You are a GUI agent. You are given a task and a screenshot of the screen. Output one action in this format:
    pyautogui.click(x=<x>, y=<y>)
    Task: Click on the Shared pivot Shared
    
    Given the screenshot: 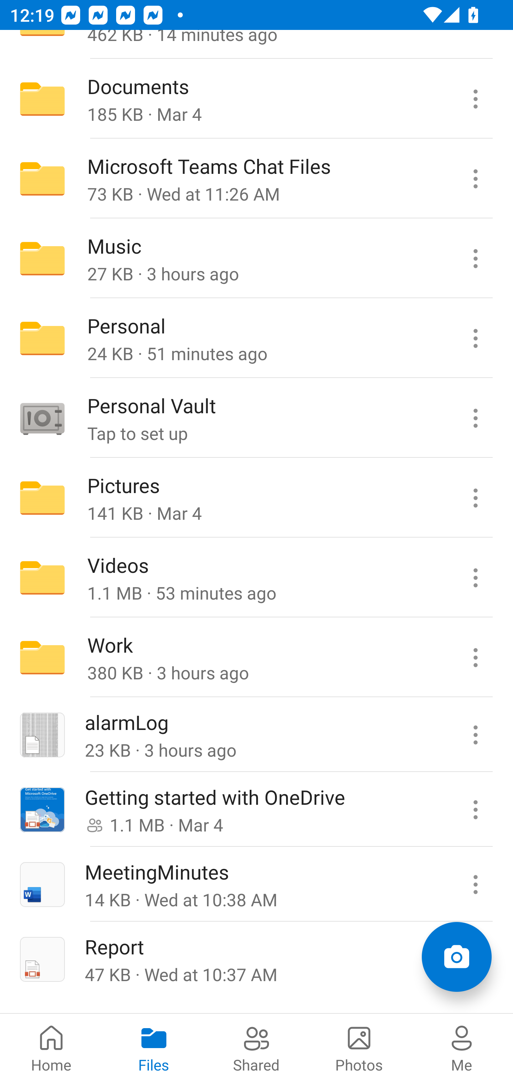 What is the action you would take?
    pyautogui.click(x=256, y=1048)
    